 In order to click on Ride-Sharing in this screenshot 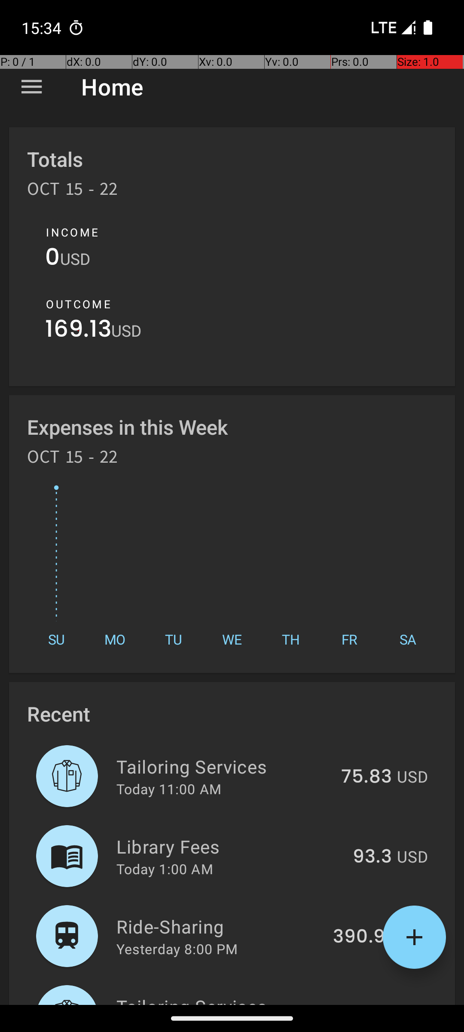, I will do `click(220, 926)`.